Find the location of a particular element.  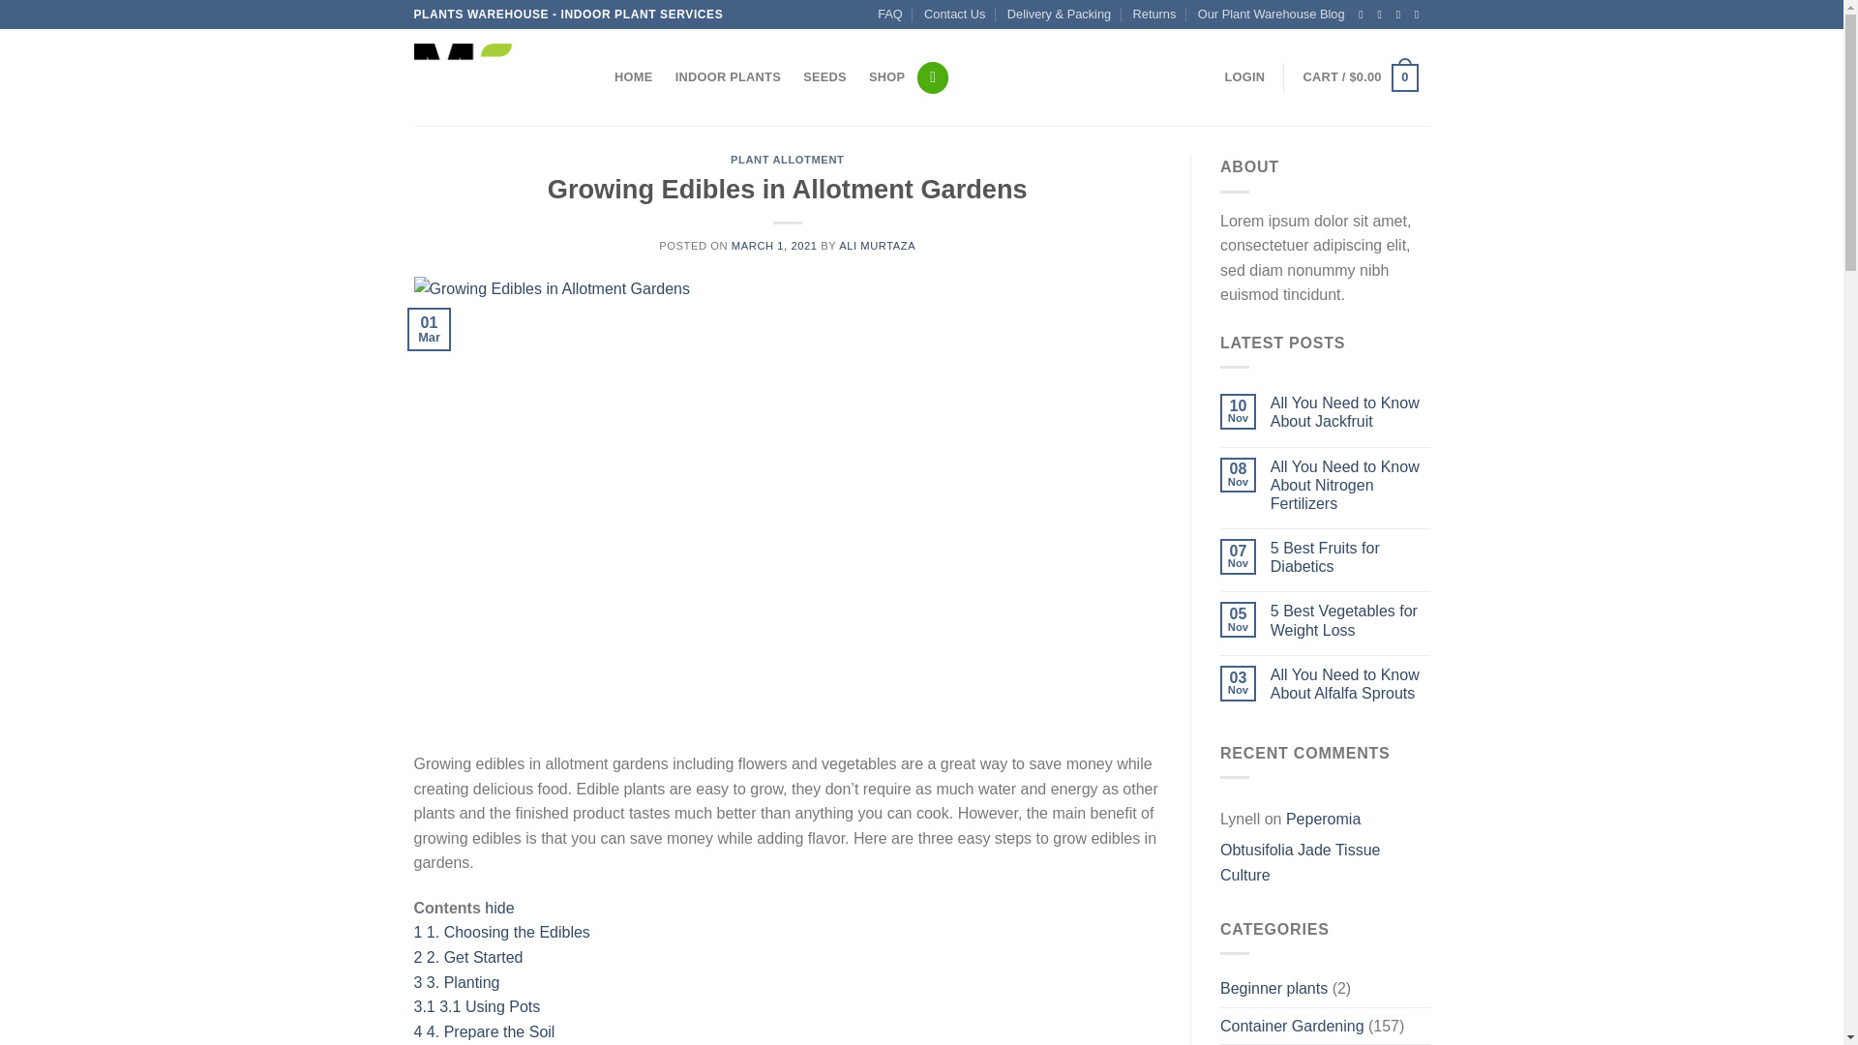

ALI MURTAZA is located at coordinates (877, 246).